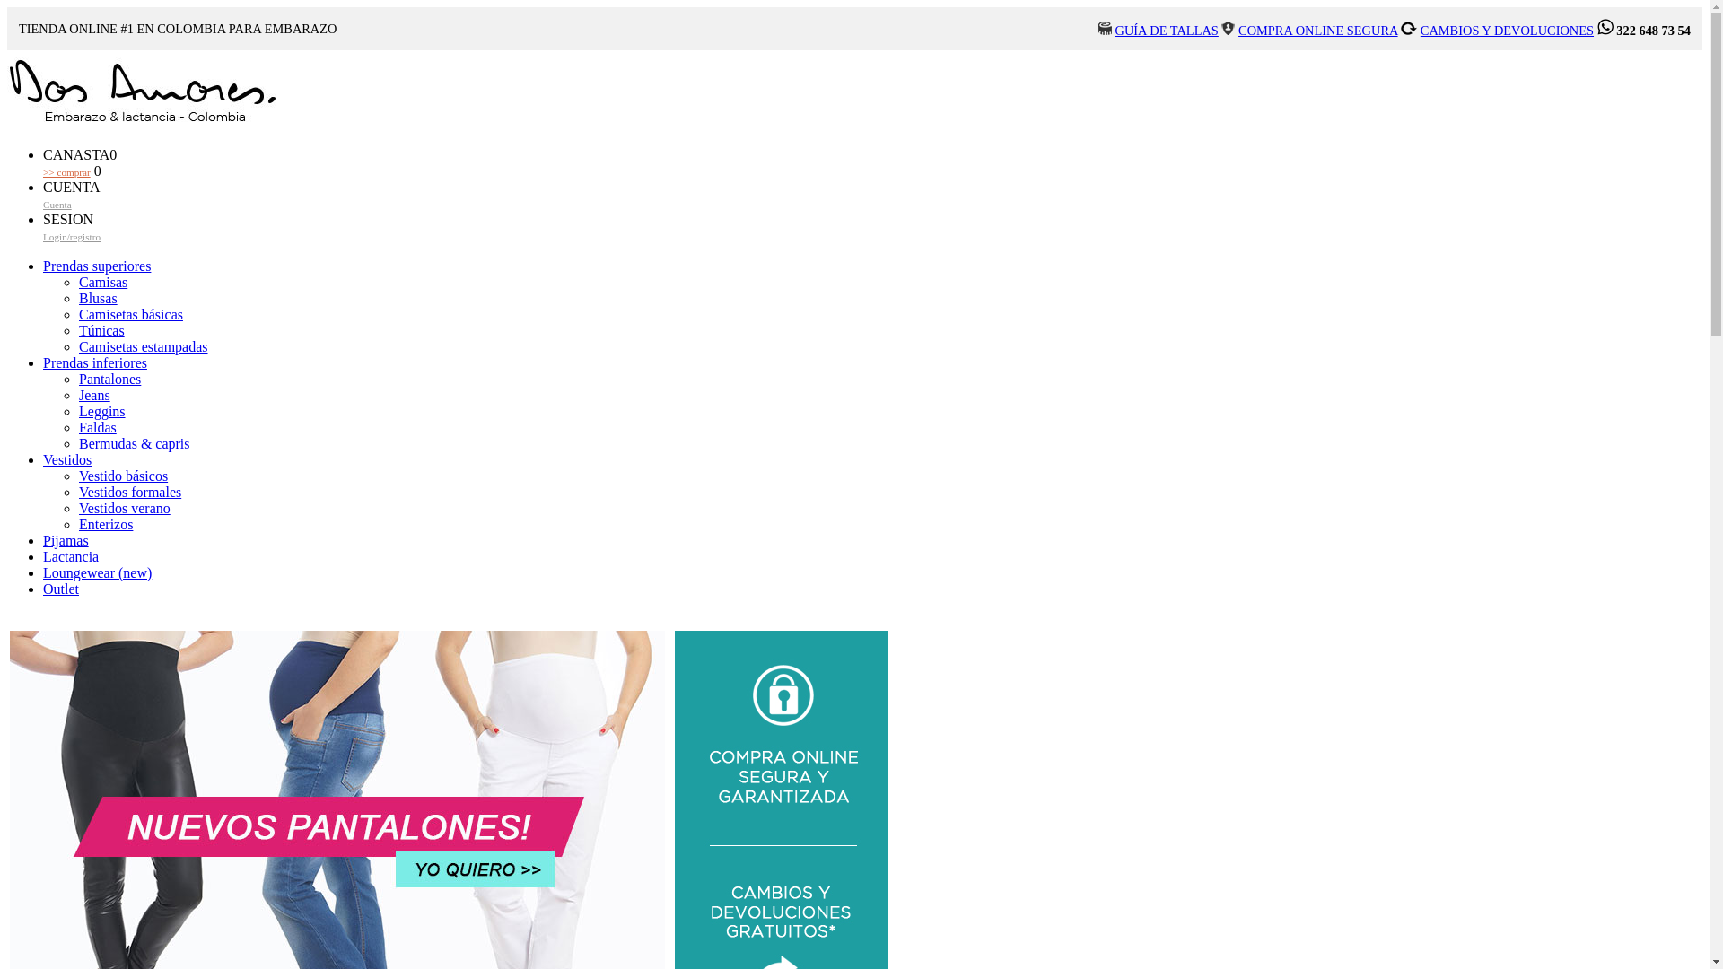 This screenshot has width=1723, height=969. What do you see at coordinates (72, 237) in the screenshot?
I see `Login/registro` at bounding box center [72, 237].